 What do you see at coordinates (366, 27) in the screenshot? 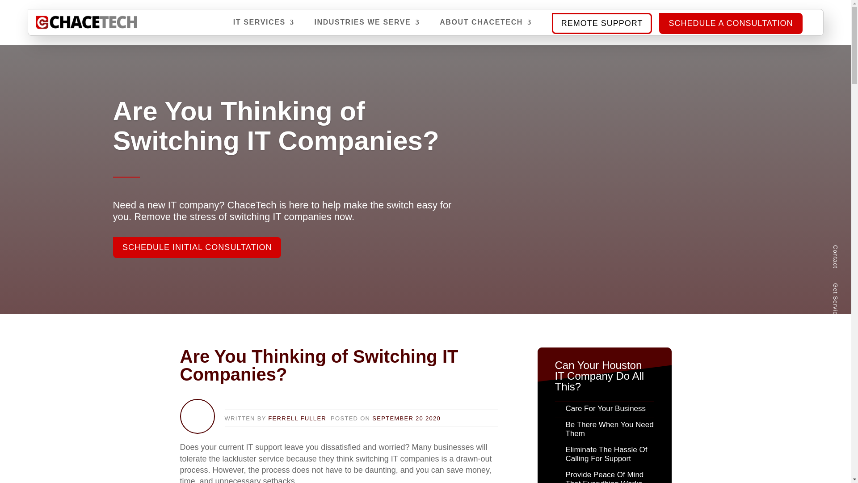
I see `INDUSTRIES WE SERVE` at bounding box center [366, 27].